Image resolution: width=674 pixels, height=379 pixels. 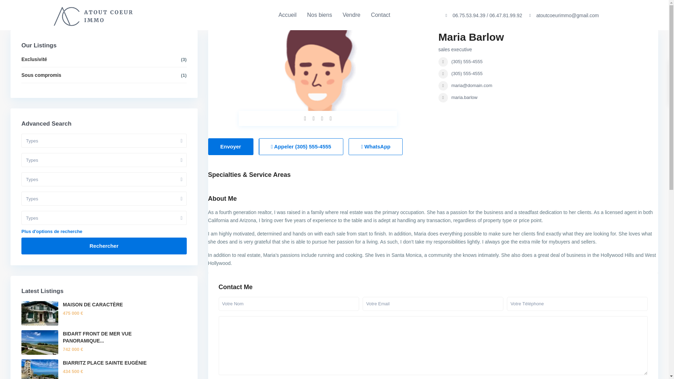 What do you see at coordinates (104, 246) in the screenshot?
I see `Rechercher` at bounding box center [104, 246].